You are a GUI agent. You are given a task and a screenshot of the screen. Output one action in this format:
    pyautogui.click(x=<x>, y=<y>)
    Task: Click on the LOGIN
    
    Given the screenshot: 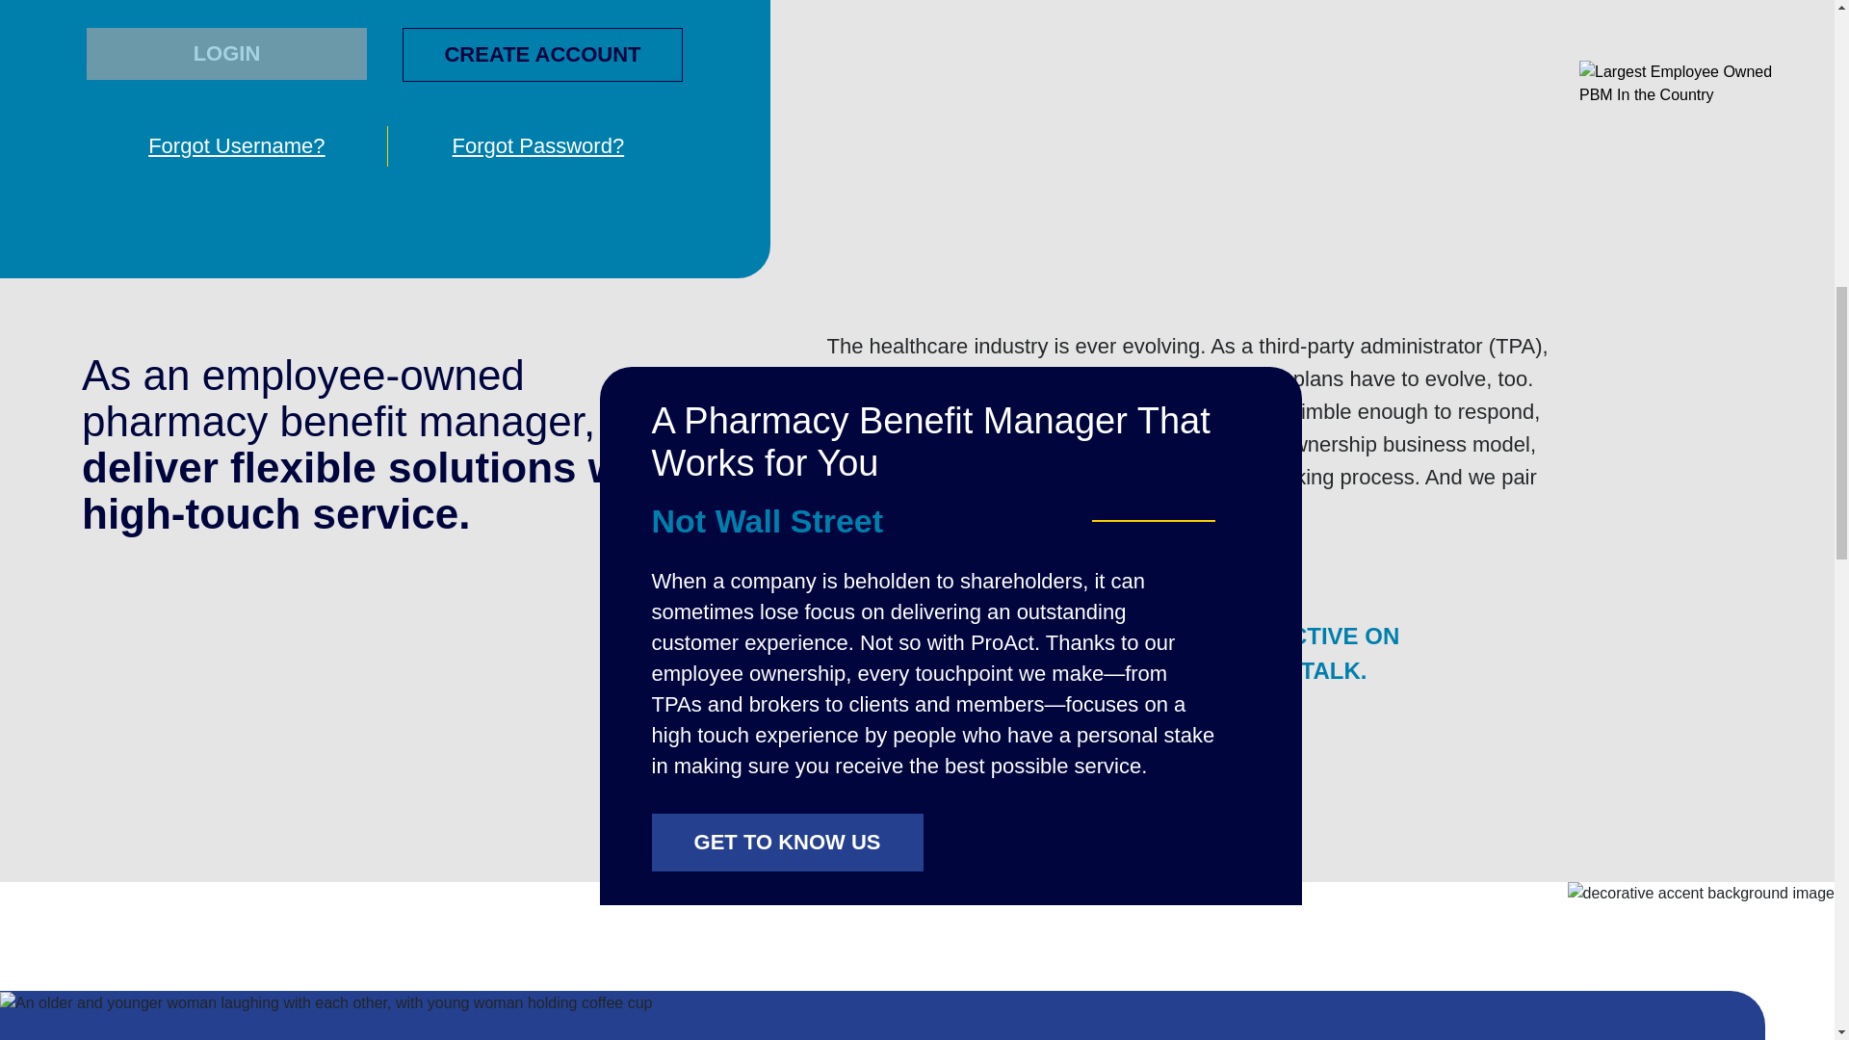 What is the action you would take?
    pyautogui.click(x=226, y=54)
    